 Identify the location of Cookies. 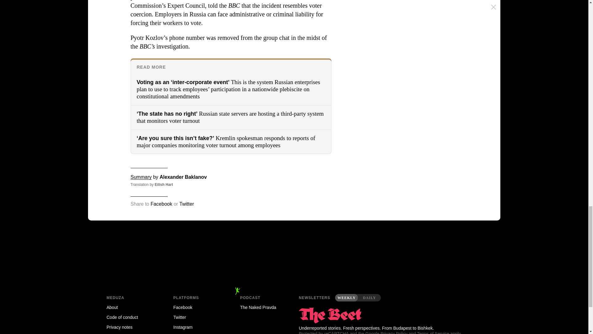
(131, 333).